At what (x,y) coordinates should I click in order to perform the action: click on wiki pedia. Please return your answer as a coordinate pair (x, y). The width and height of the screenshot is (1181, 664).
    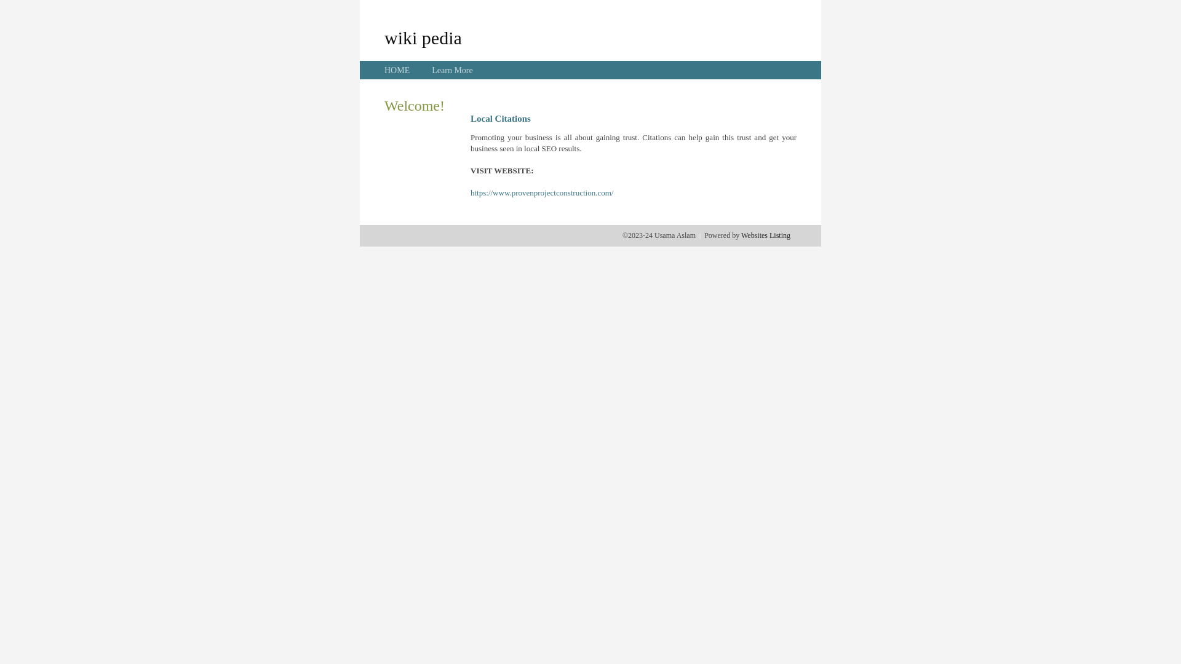
    Looking at the image, I should click on (423, 38).